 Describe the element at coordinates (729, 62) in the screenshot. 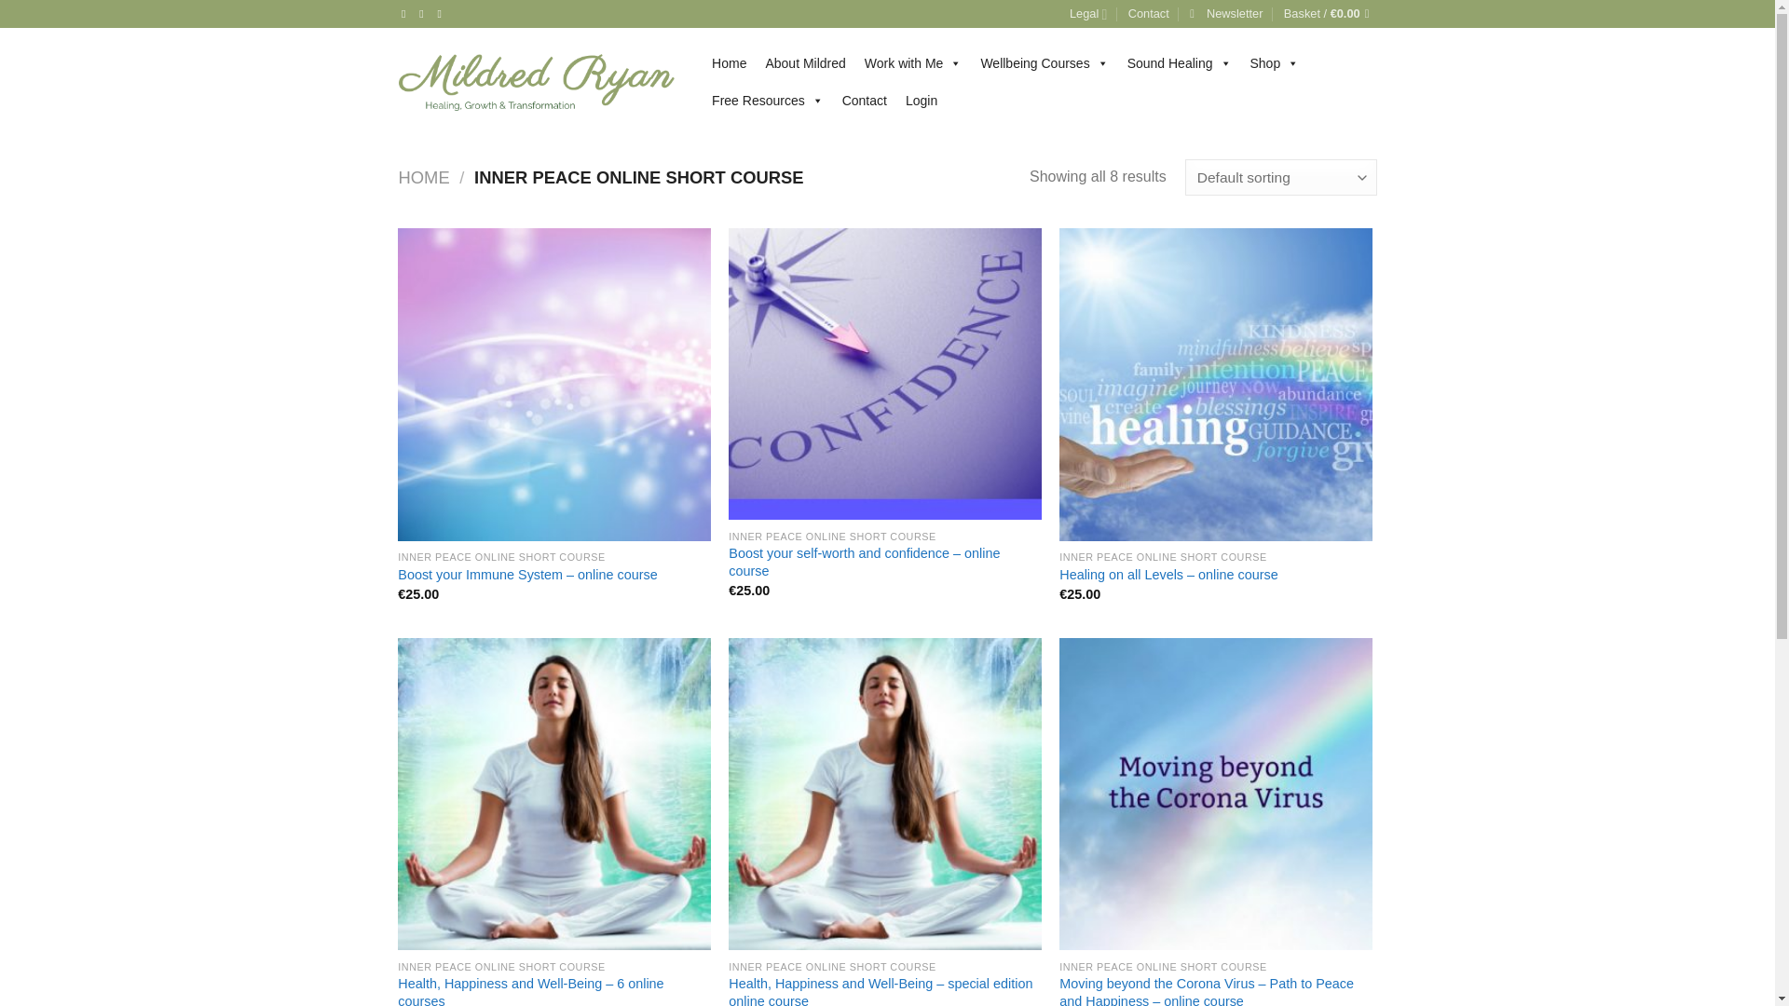

I see `Home` at that location.